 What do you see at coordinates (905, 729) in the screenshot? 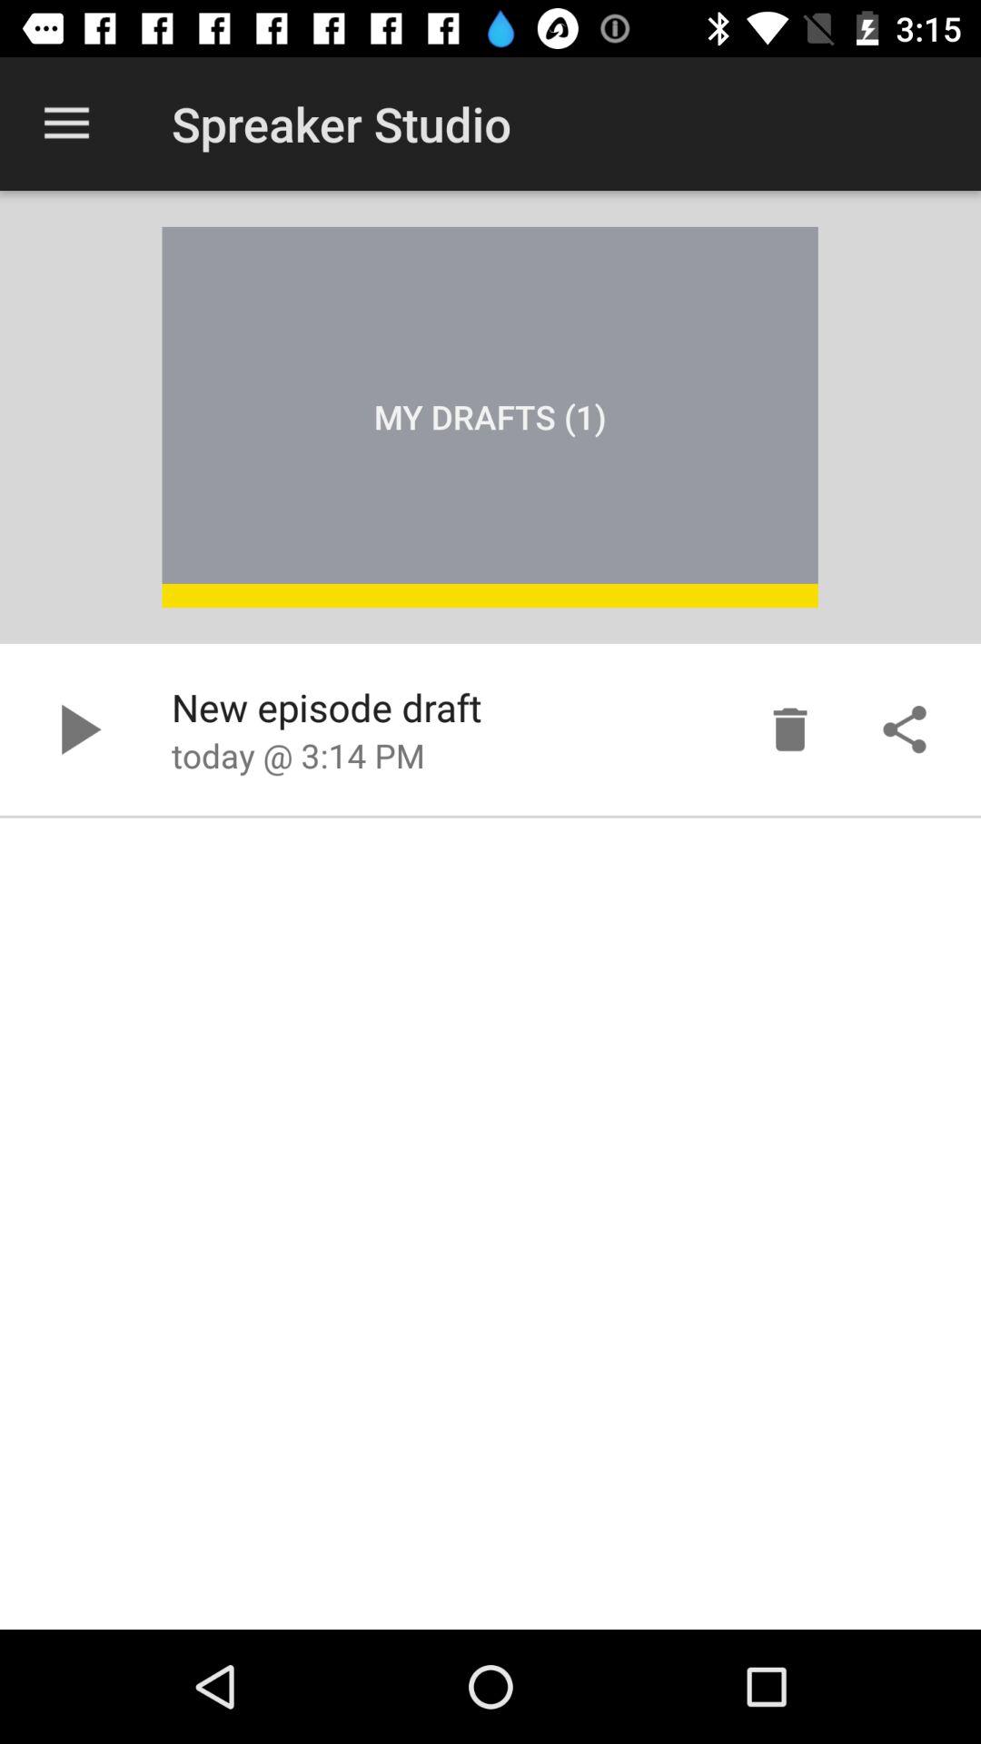
I see `share` at bounding box center [905, 729].